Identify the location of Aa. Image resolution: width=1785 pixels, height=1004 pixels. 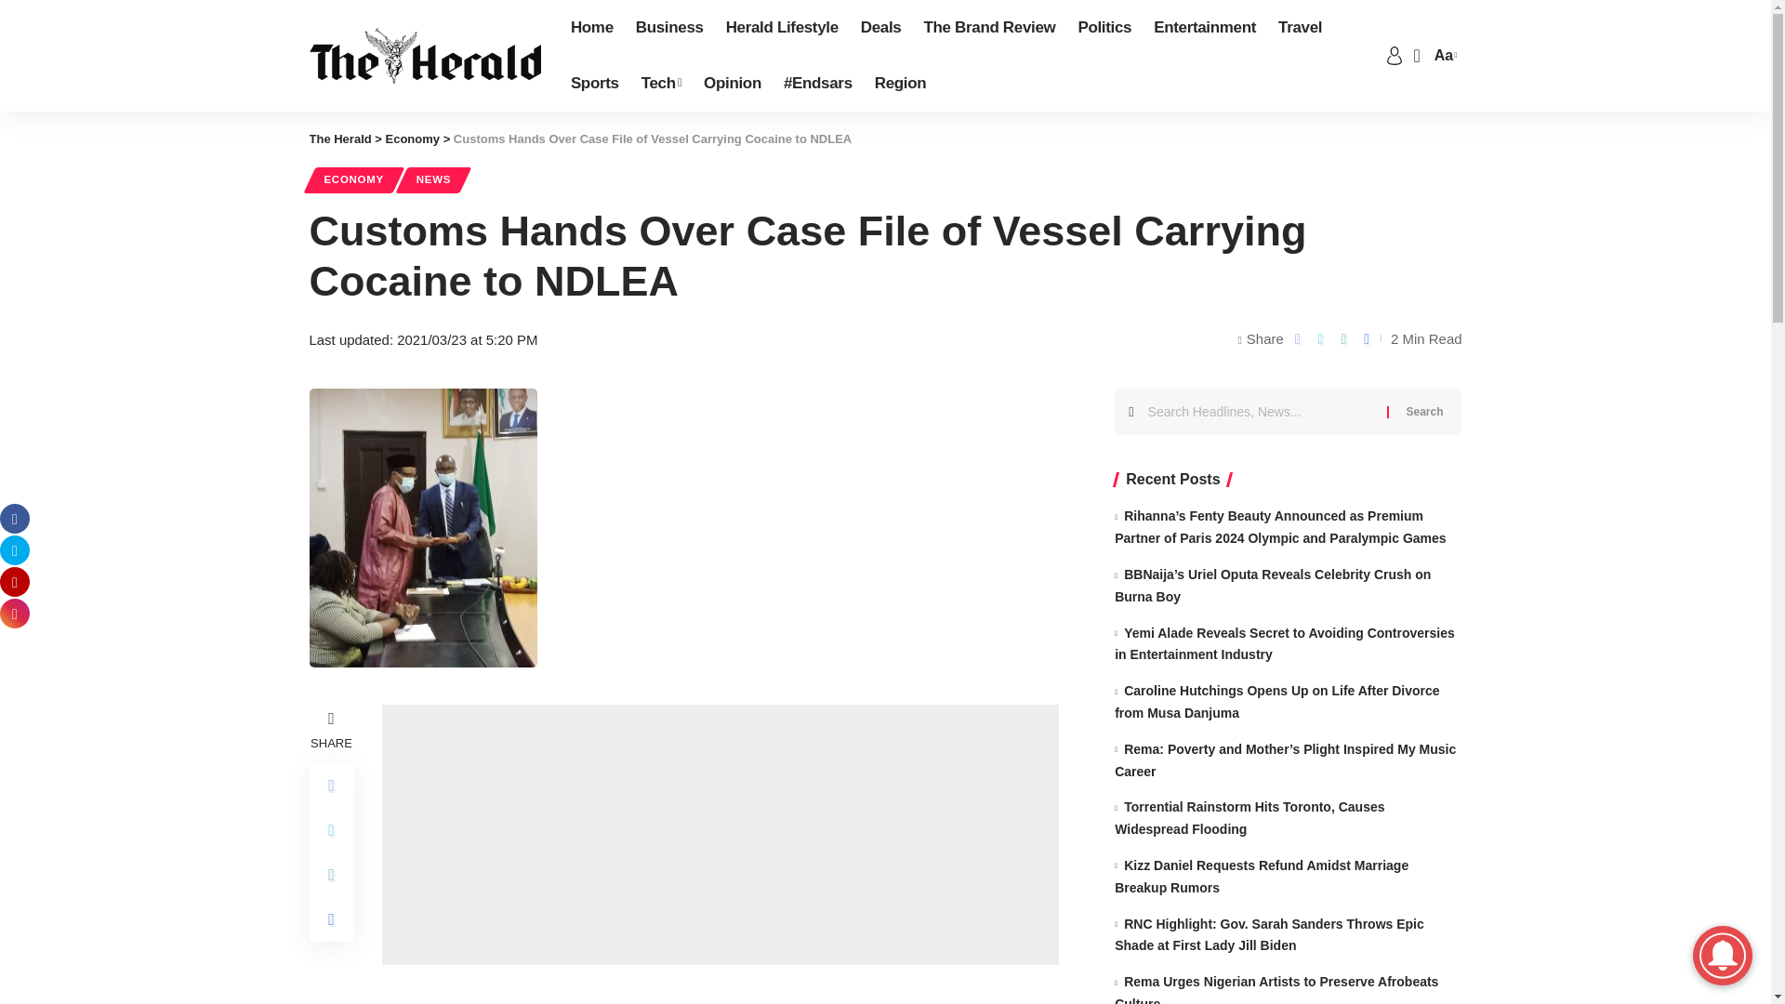
(1443, 56).